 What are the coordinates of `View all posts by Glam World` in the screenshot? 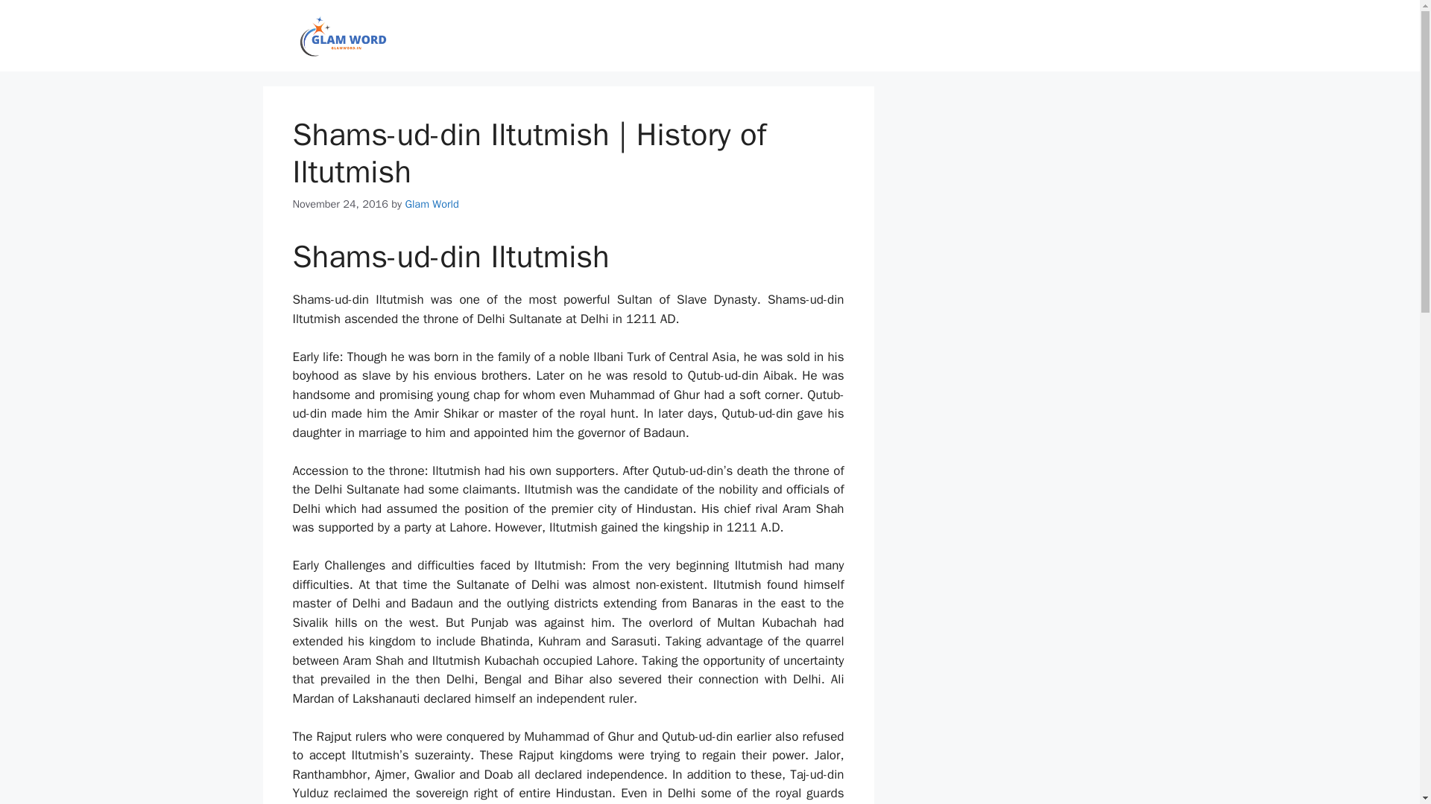 It's located at (431, 203).